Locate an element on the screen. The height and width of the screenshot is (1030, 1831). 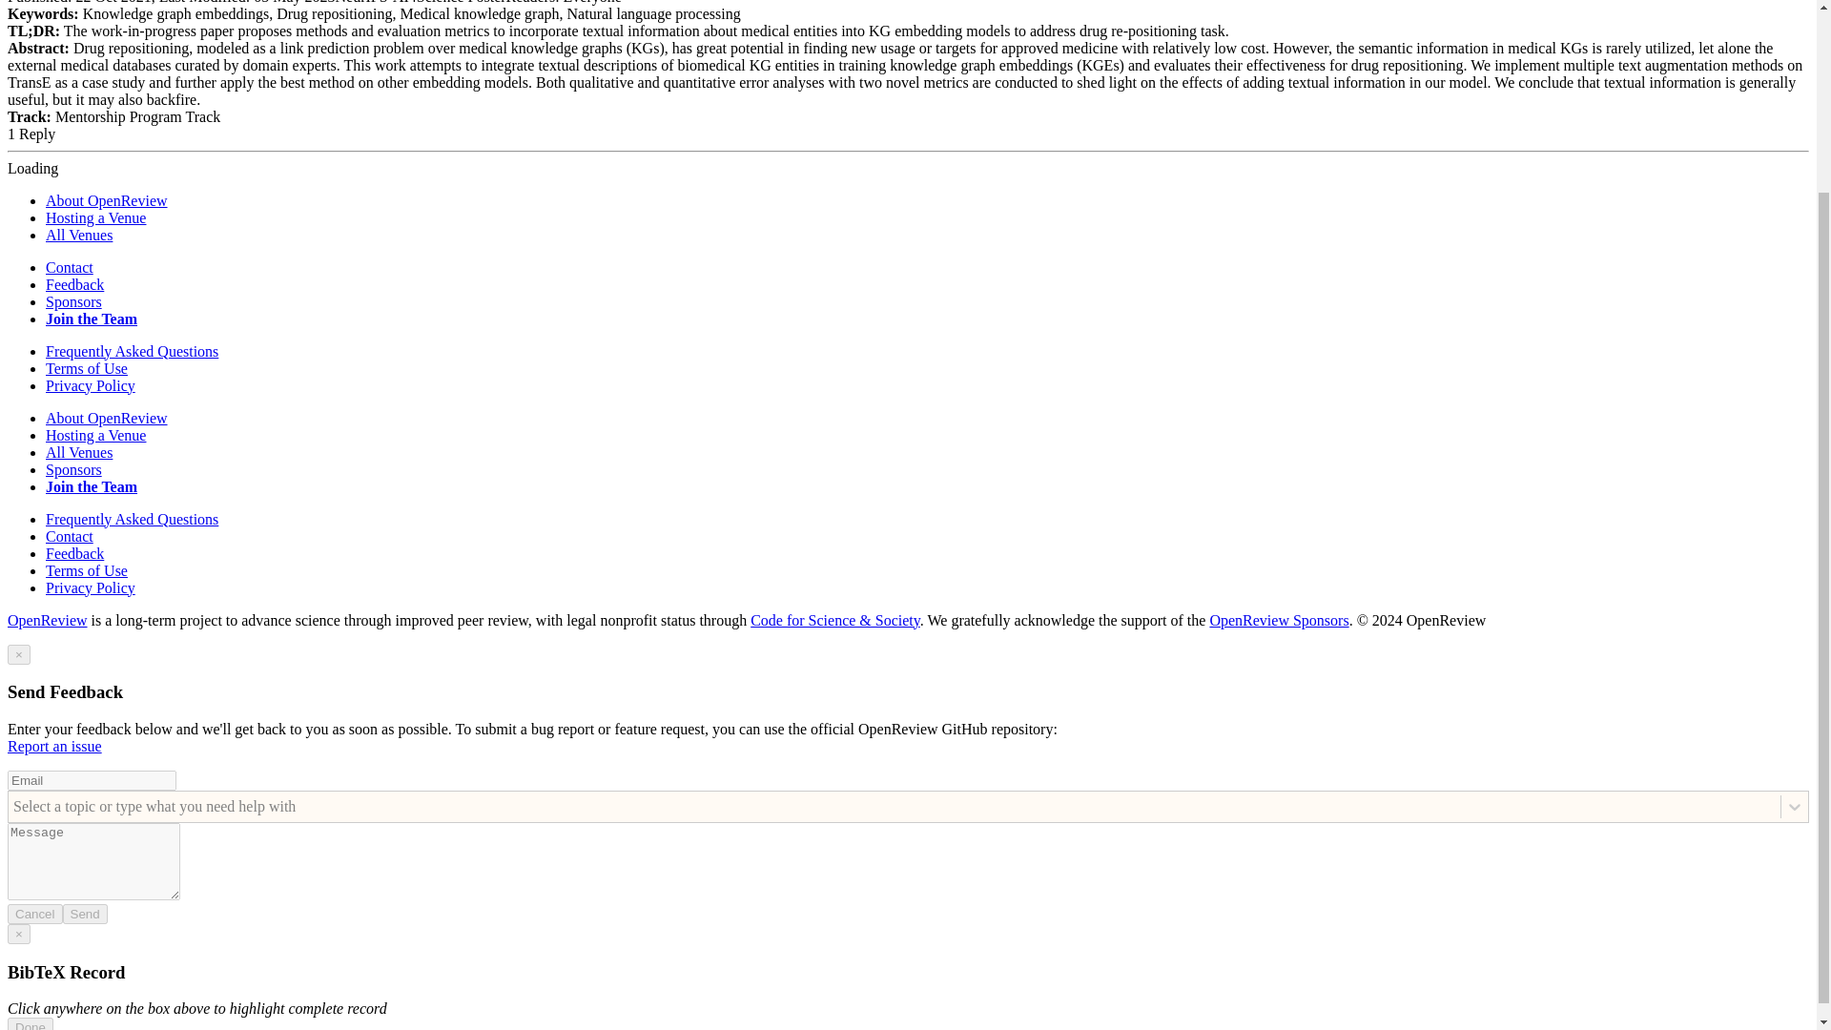
Frequently Asked Questions is located at coordinates (132, 519).